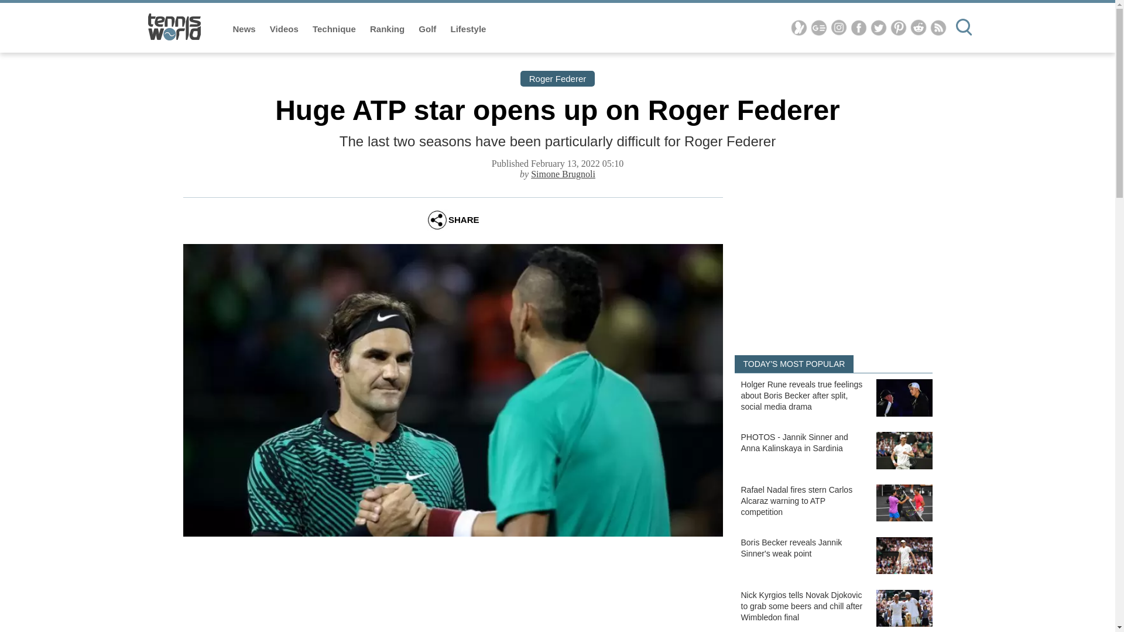  What do you see at coordinates (245, 29) in the screenshot?
I see `News` at bounding box center [245, 29].